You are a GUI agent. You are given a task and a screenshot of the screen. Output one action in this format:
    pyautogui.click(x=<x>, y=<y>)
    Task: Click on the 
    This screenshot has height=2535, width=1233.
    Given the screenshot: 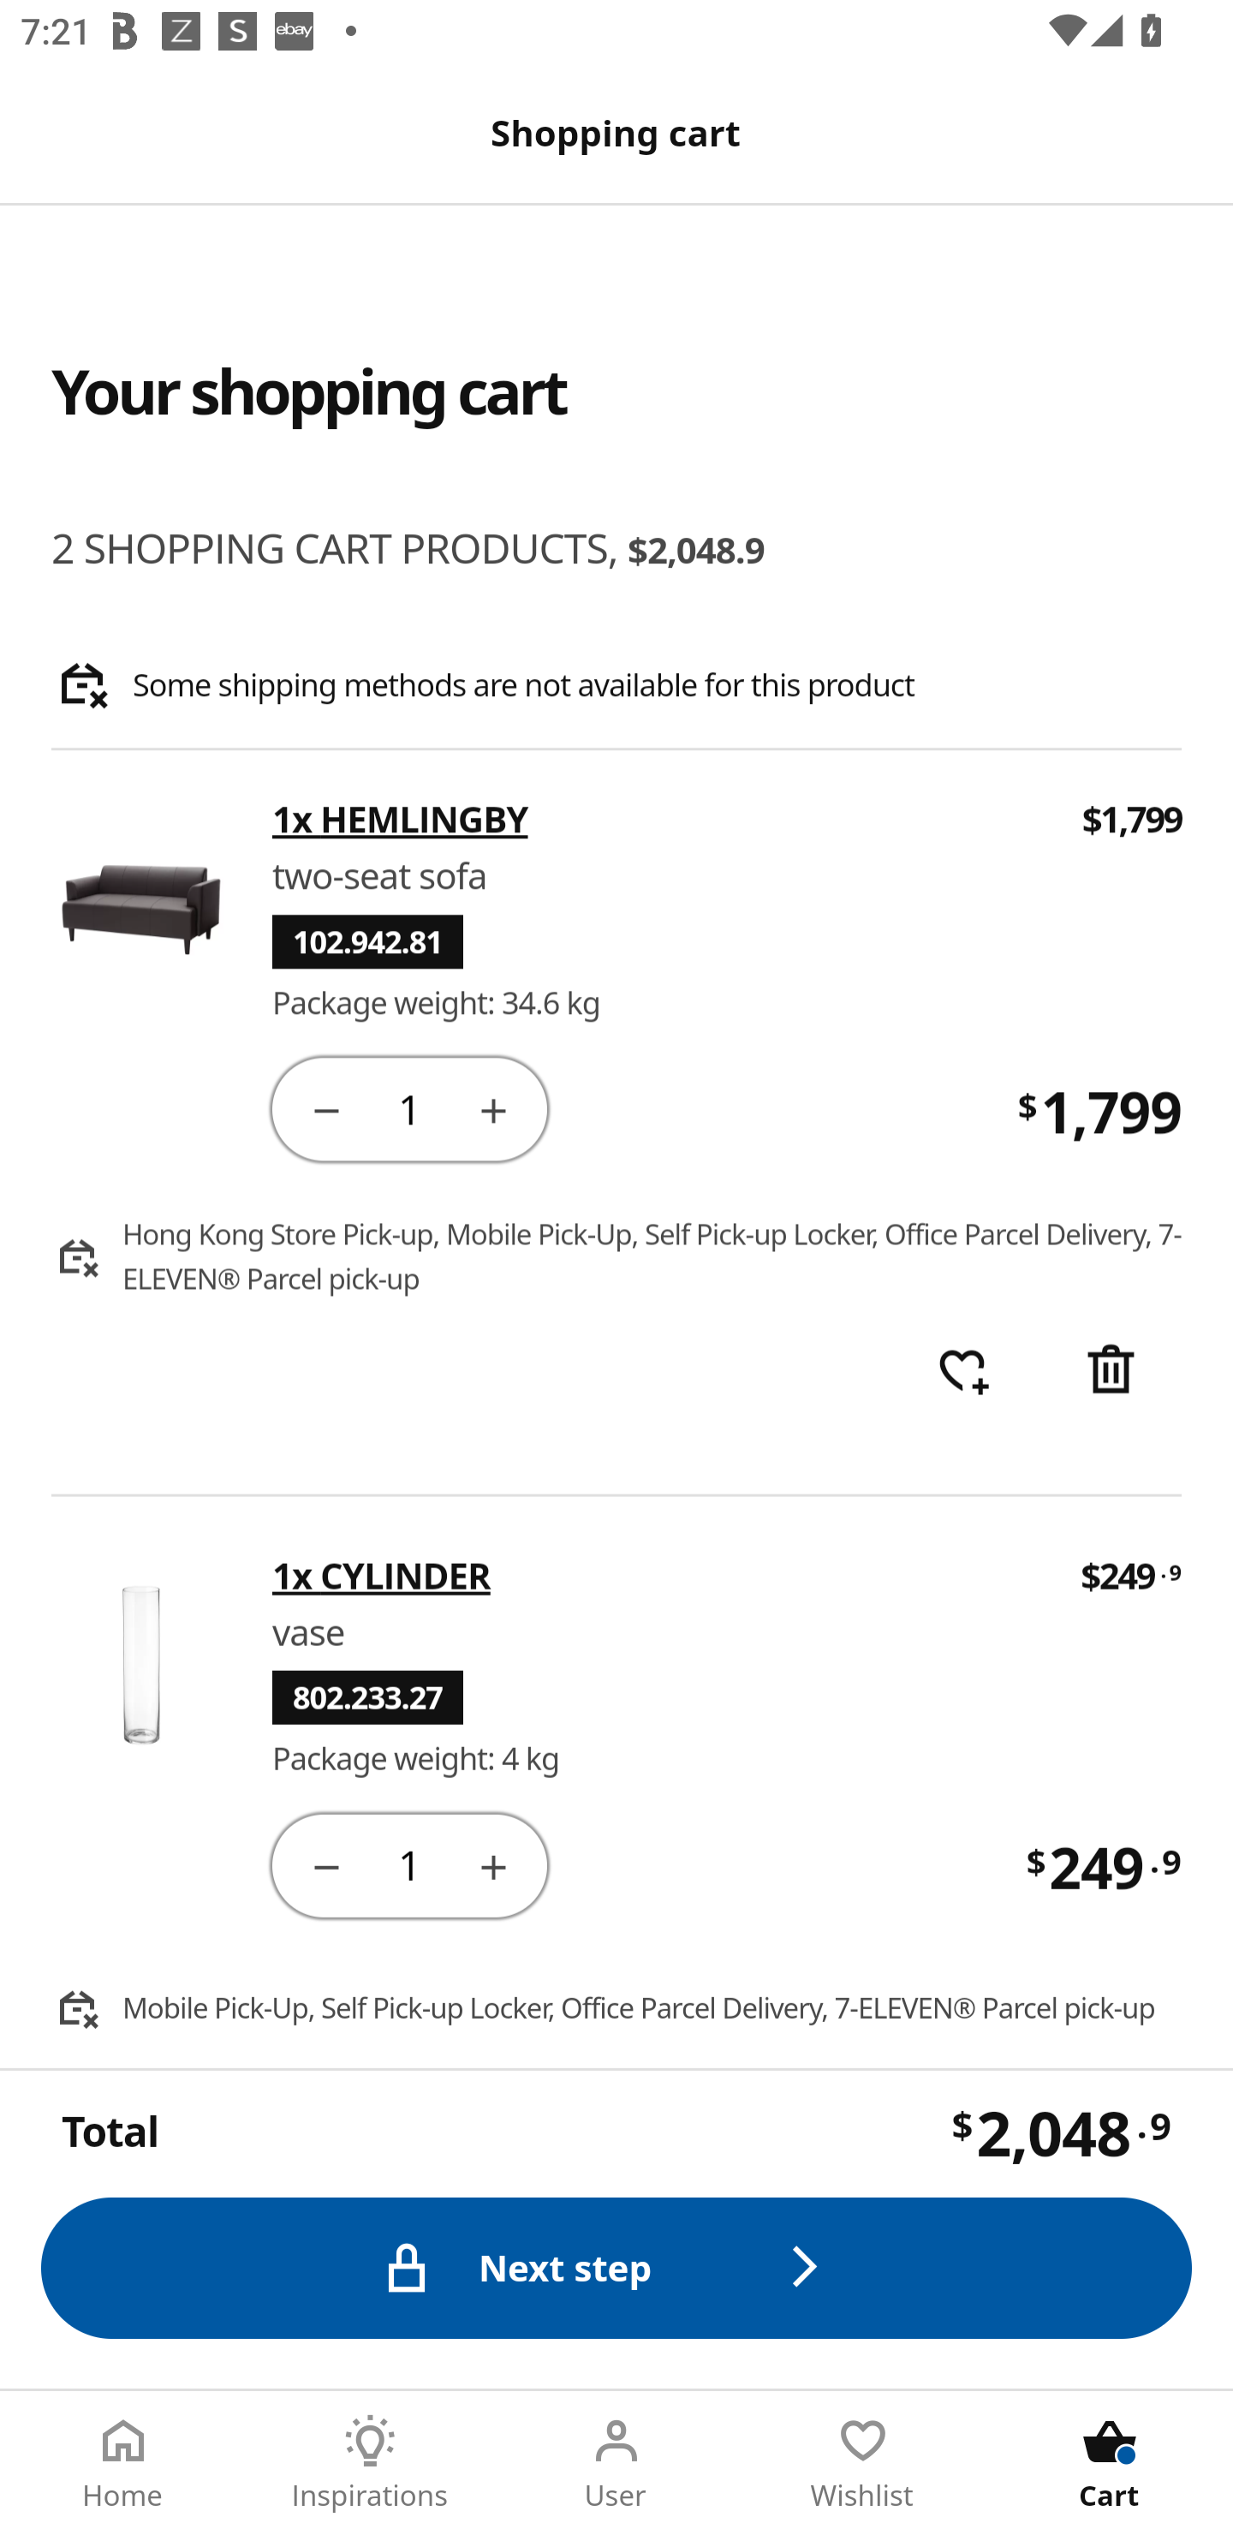 What is the action you would take?
    pyautogui.click(x=493, y=1864)
    